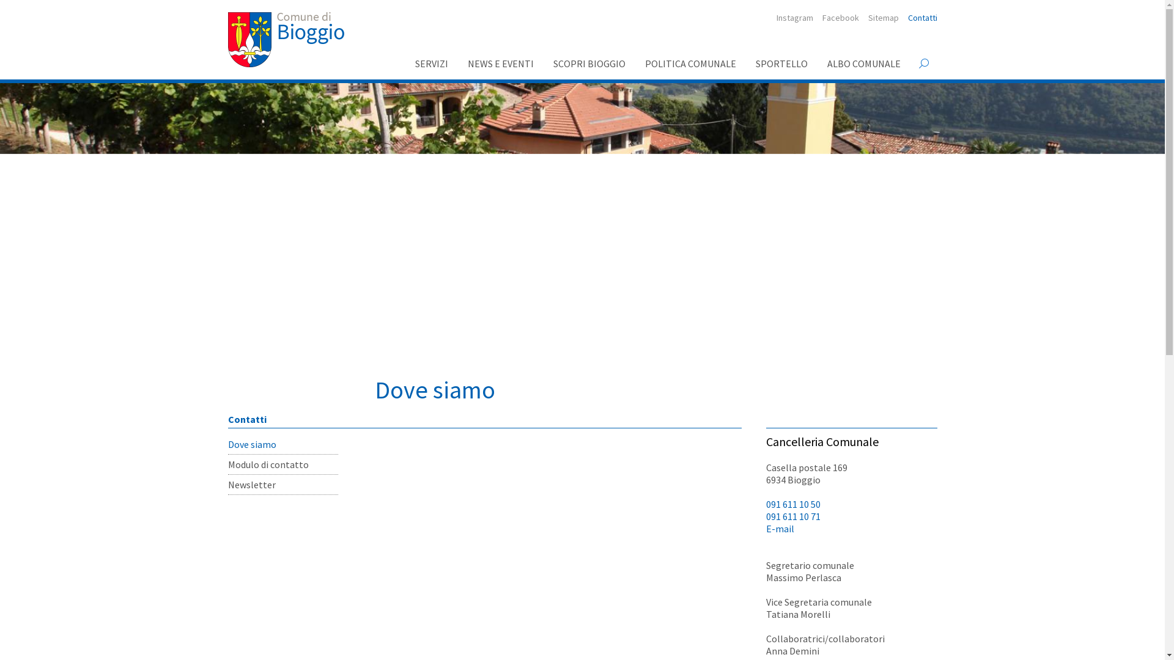 The image size is (1174, 660). I want to click on Instagram, so click(795, 18).